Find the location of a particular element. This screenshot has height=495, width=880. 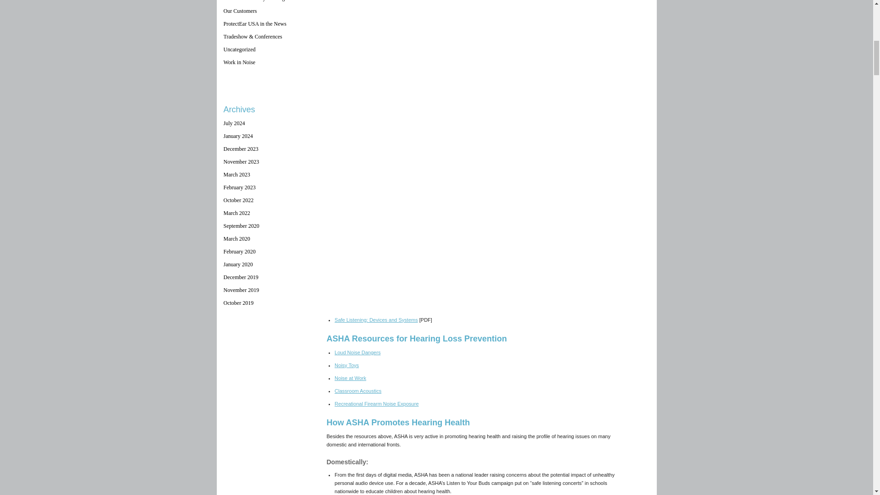

Loud Noise Dangers is located at coordinates (357, 352).